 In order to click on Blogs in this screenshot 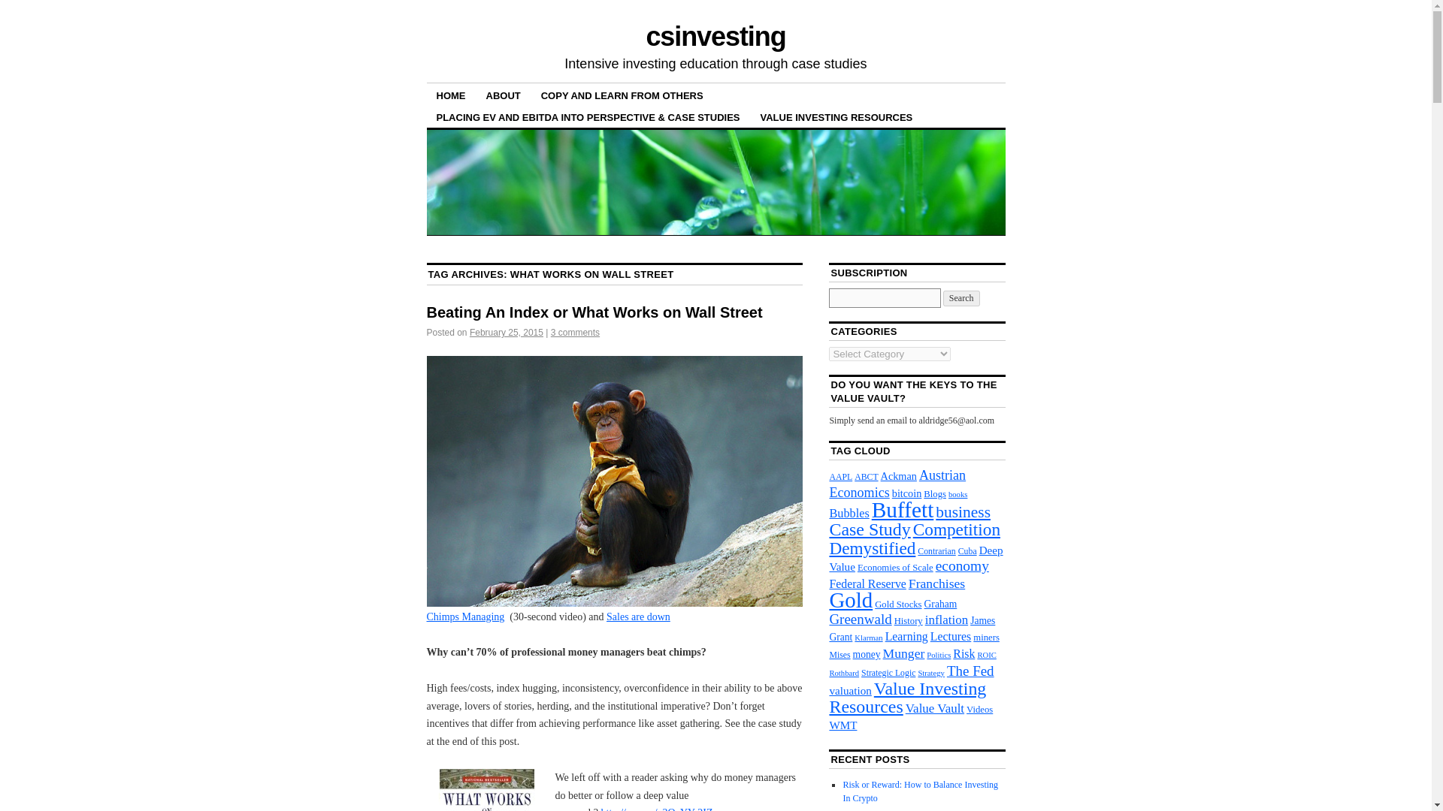, I will do `click(935, 494)`.